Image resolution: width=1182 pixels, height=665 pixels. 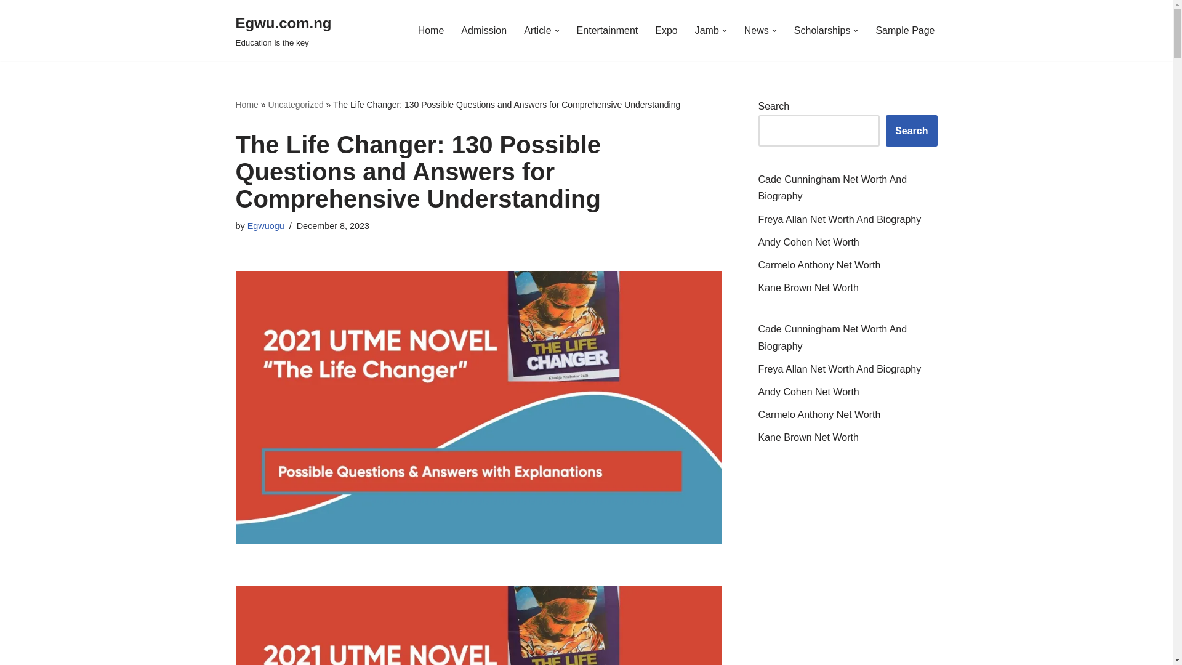 I want to click on Expo, so click(x=666, y=30).